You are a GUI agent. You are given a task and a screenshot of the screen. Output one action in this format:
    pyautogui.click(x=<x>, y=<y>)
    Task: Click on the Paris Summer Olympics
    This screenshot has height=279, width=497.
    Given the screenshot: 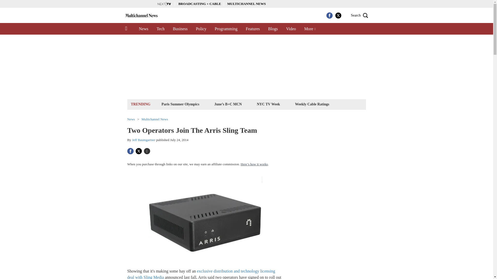 What is the action you would take?
    pyautogui.click(x=180, y=104)
    